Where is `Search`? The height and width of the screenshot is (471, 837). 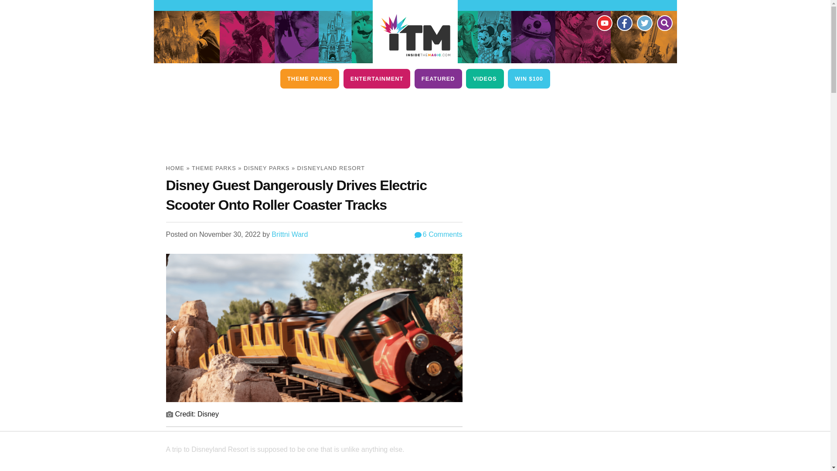 Search is located at coordinates (664, 23).